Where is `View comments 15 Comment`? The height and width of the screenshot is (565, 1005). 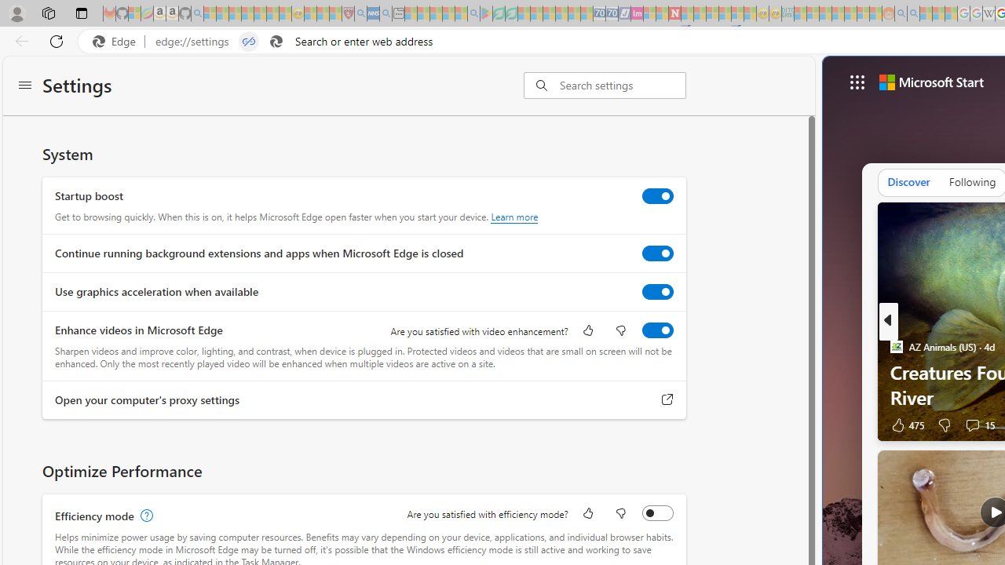
View comments 15 Comment is located at coordinates (978, 425).